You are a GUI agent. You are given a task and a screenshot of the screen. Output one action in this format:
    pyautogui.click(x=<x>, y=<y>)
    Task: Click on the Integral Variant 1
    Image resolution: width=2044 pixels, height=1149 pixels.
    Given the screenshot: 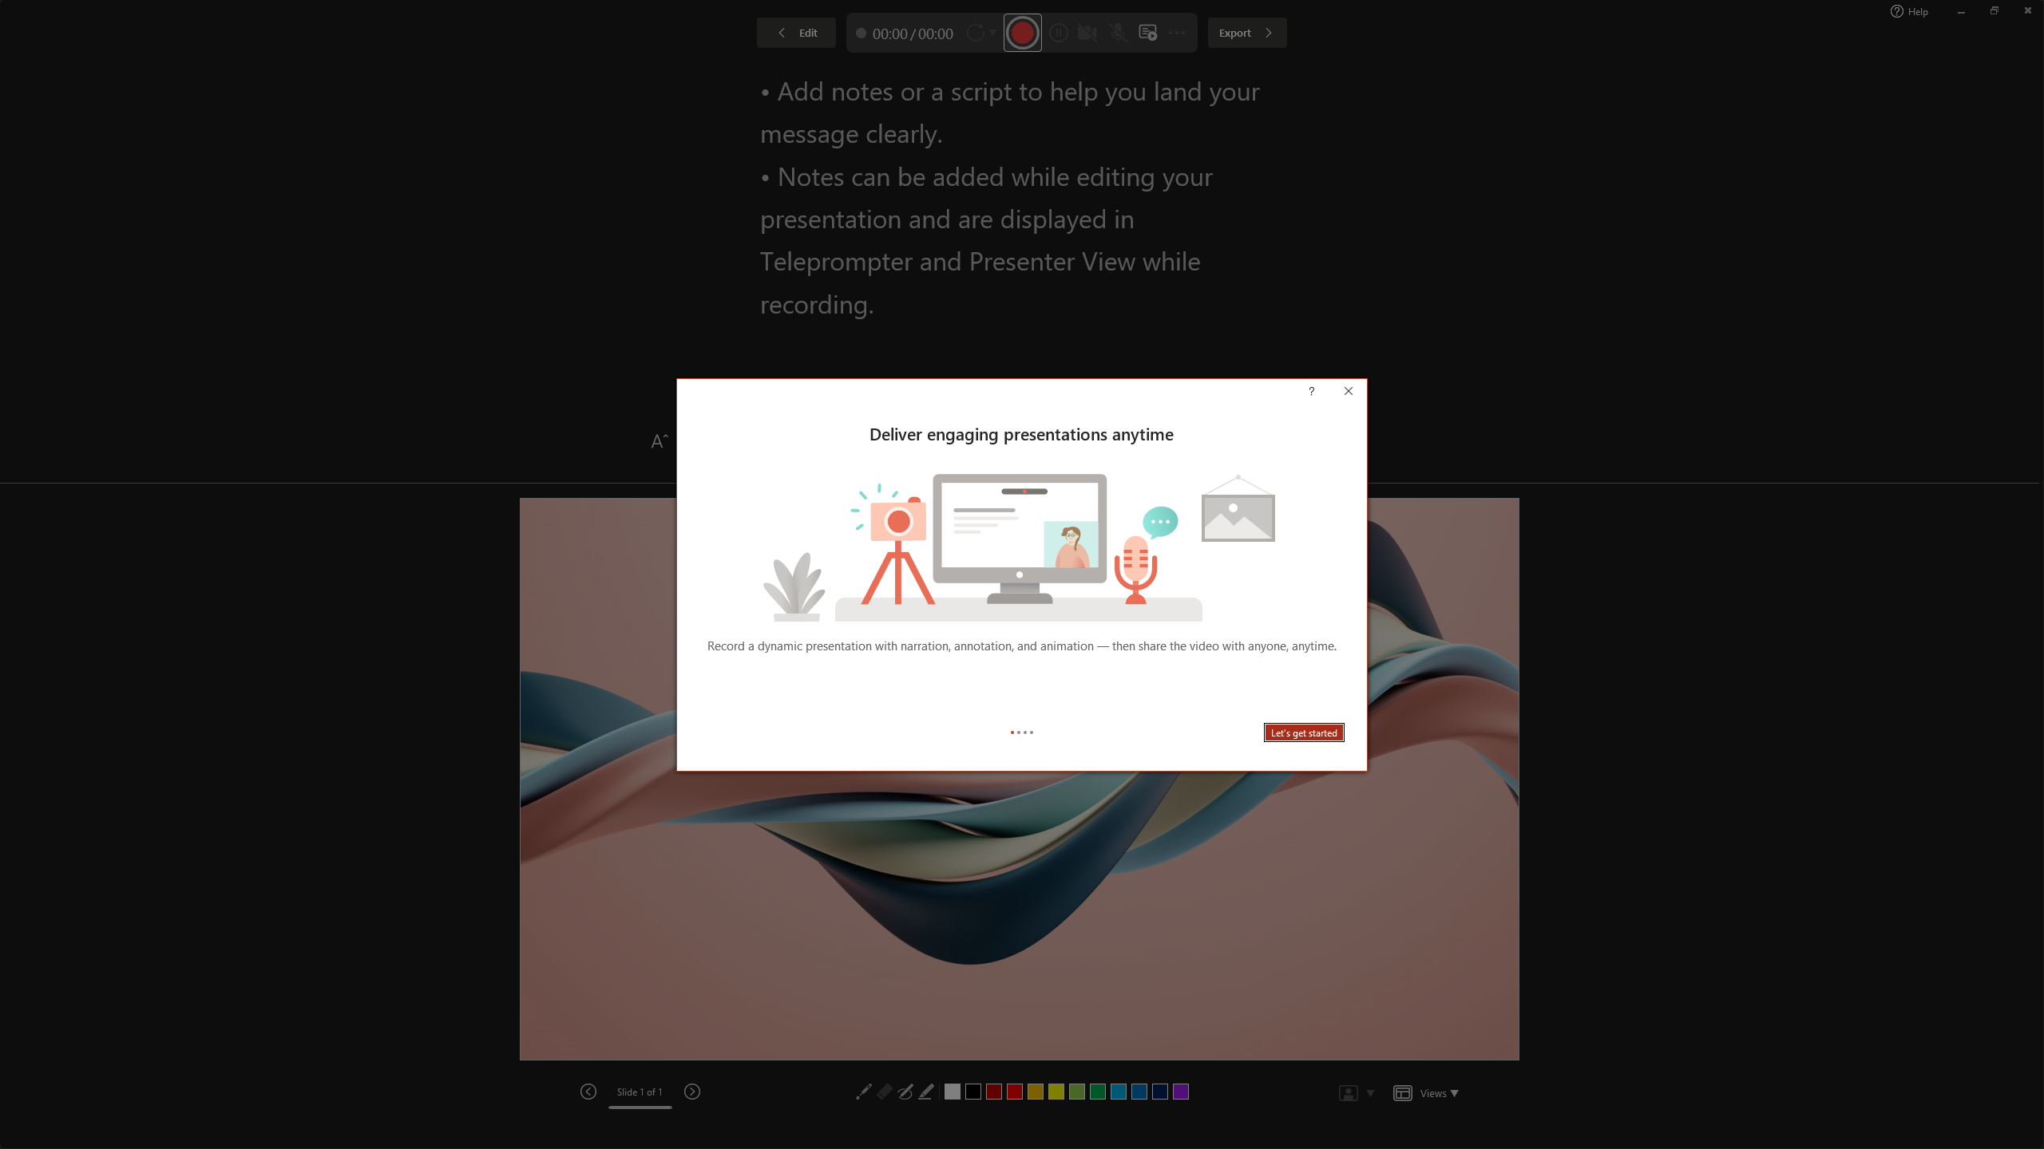 What is the action you would take?
    pyautogui.click(x=1561, y=80)
    